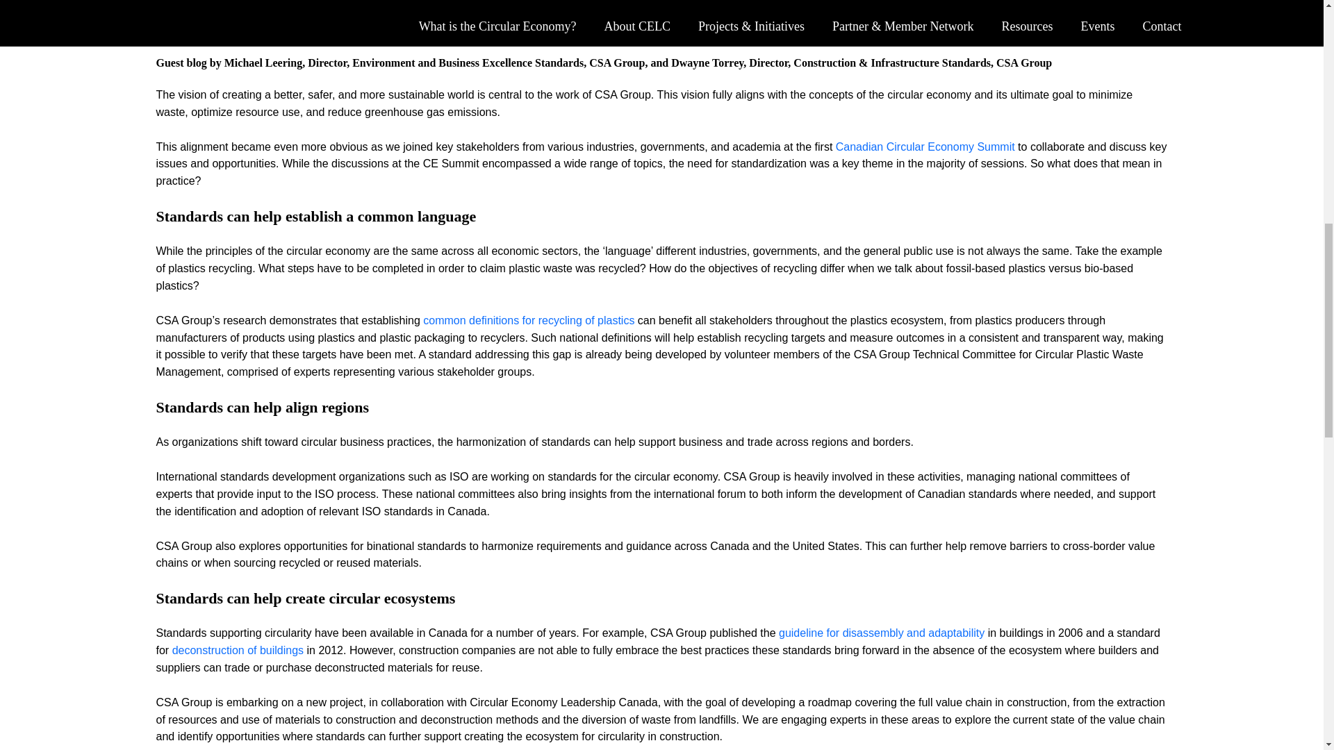 The width and height of the screenshot is (1334, 750). What do you see at coordinates (528, 319) in the screenshot?
I see `common definitions for recycling of plastics` at bounding box center [528, 319].